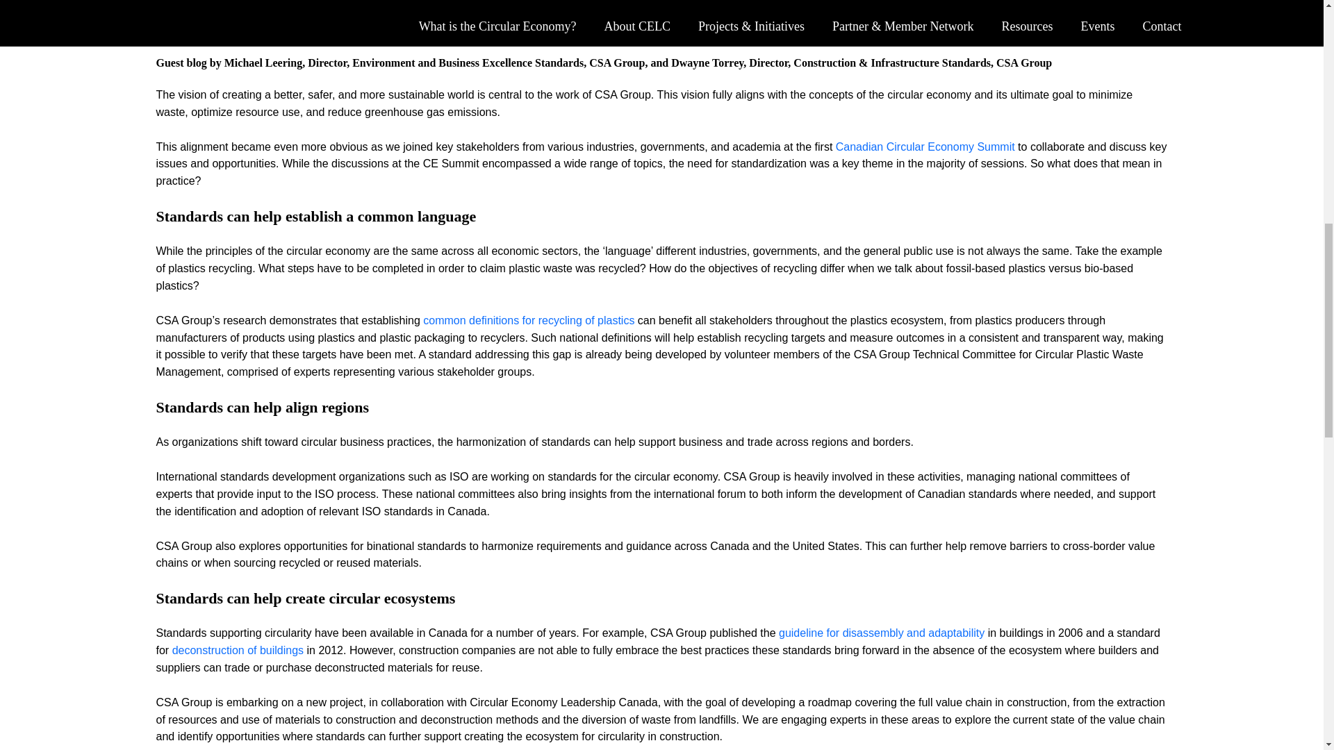 The width and height of the screenshot is (1334, 750). What do you see at coordinates (528, 319) in the screenshot?
I see `common definitions for recycling of plastics` at bounding box center [528, 319].